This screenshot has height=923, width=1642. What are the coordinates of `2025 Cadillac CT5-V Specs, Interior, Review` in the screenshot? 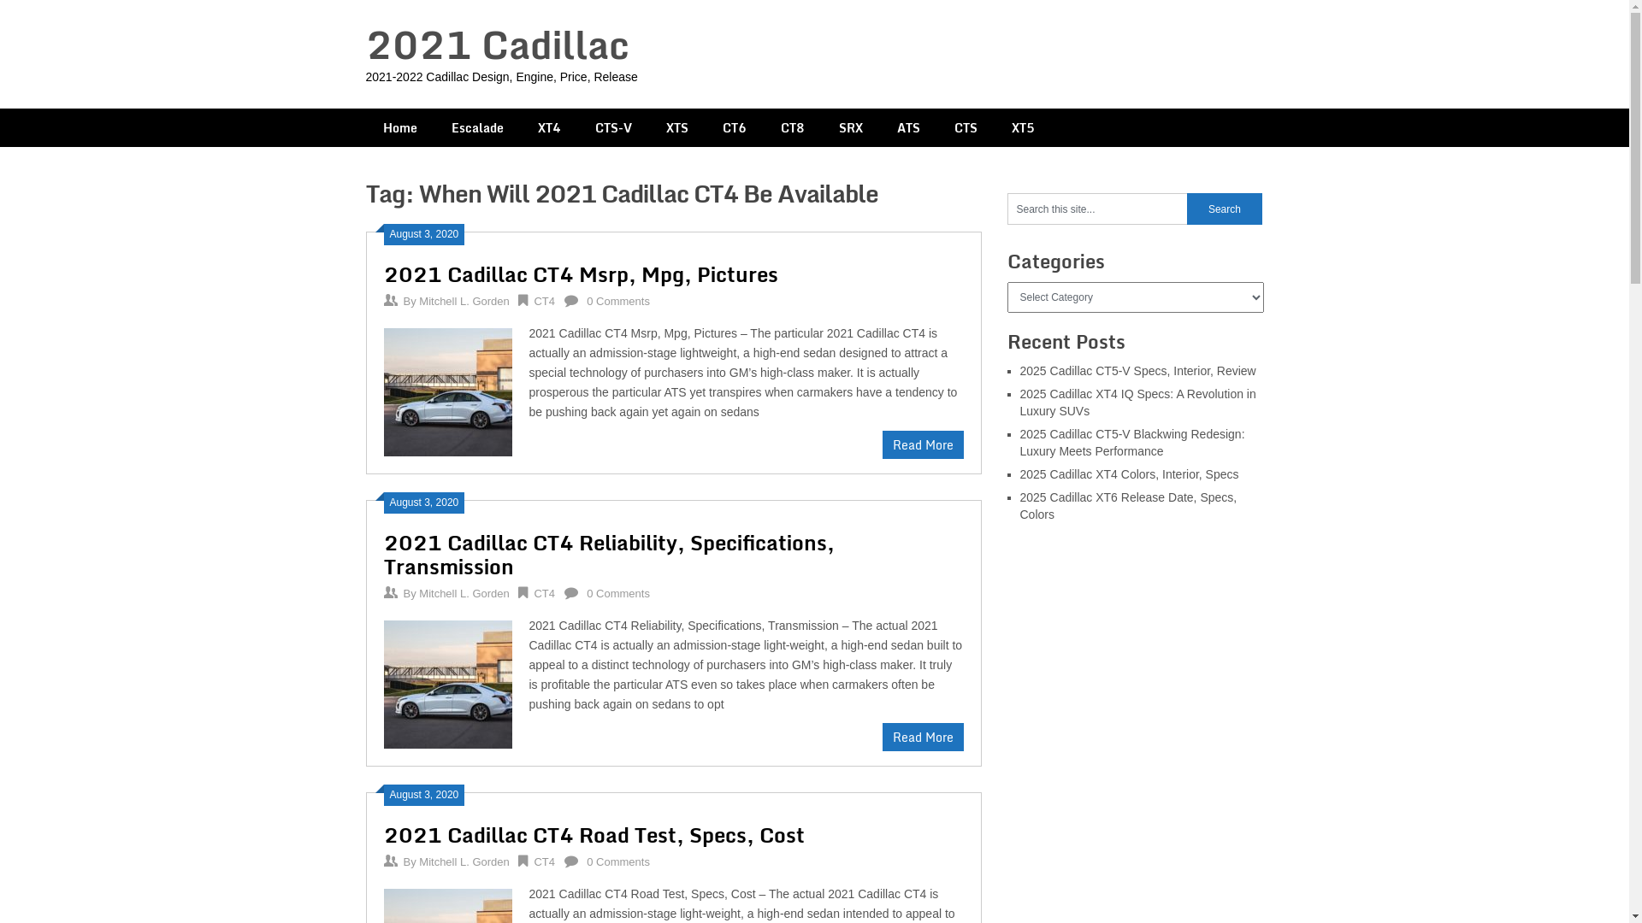 It's located at (1137, 371).